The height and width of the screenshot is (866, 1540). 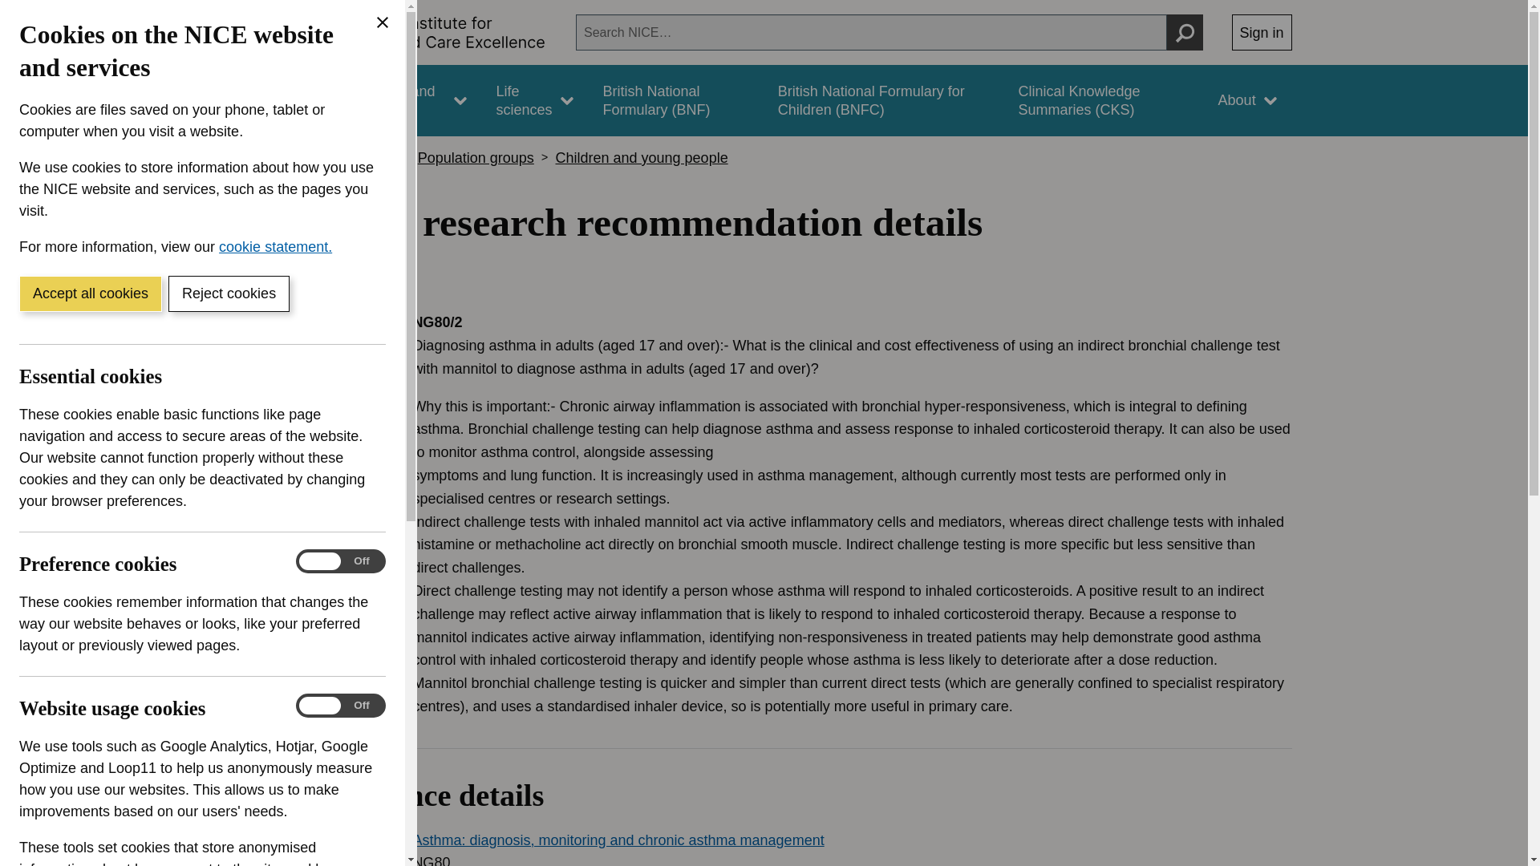 What do you see at coordinates (90, 293) in the screenshot?
I see `Accept all cookies` at bounding box center [90, 293].